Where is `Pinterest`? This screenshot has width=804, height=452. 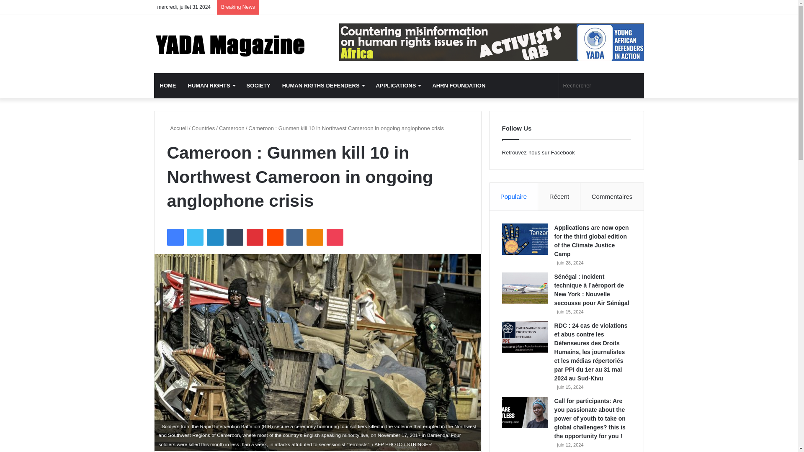
Pinterest is located at coordinates (255, 237).